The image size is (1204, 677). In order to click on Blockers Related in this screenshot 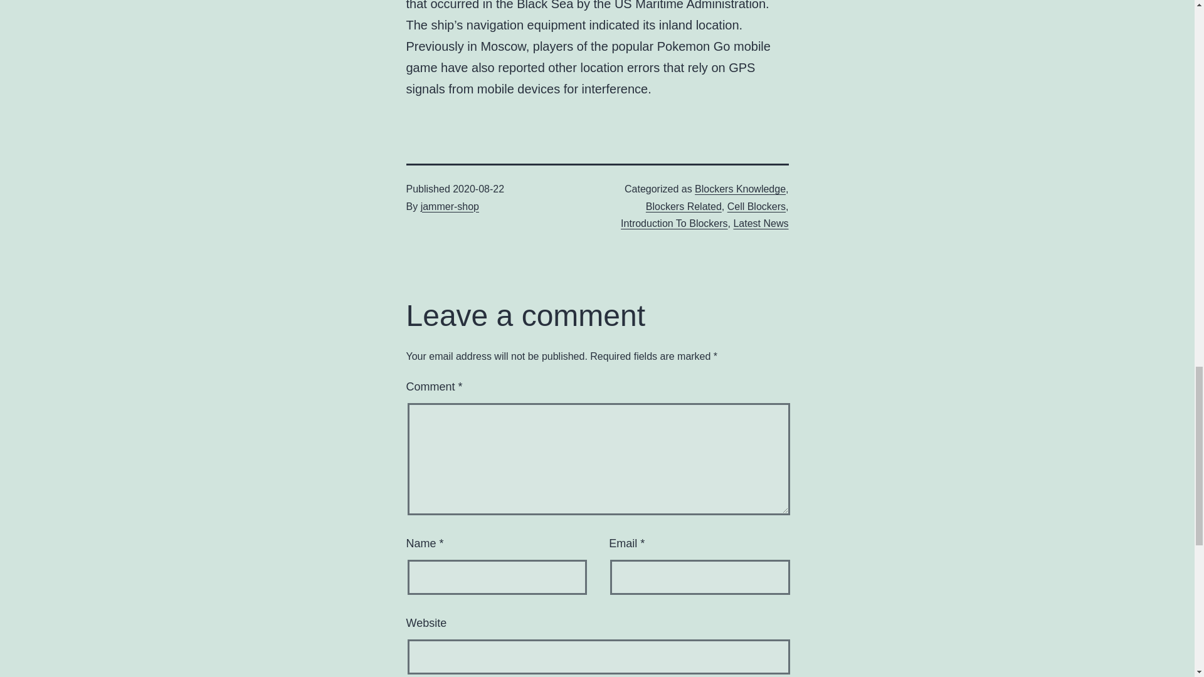, I will do `click(684, 206)`.